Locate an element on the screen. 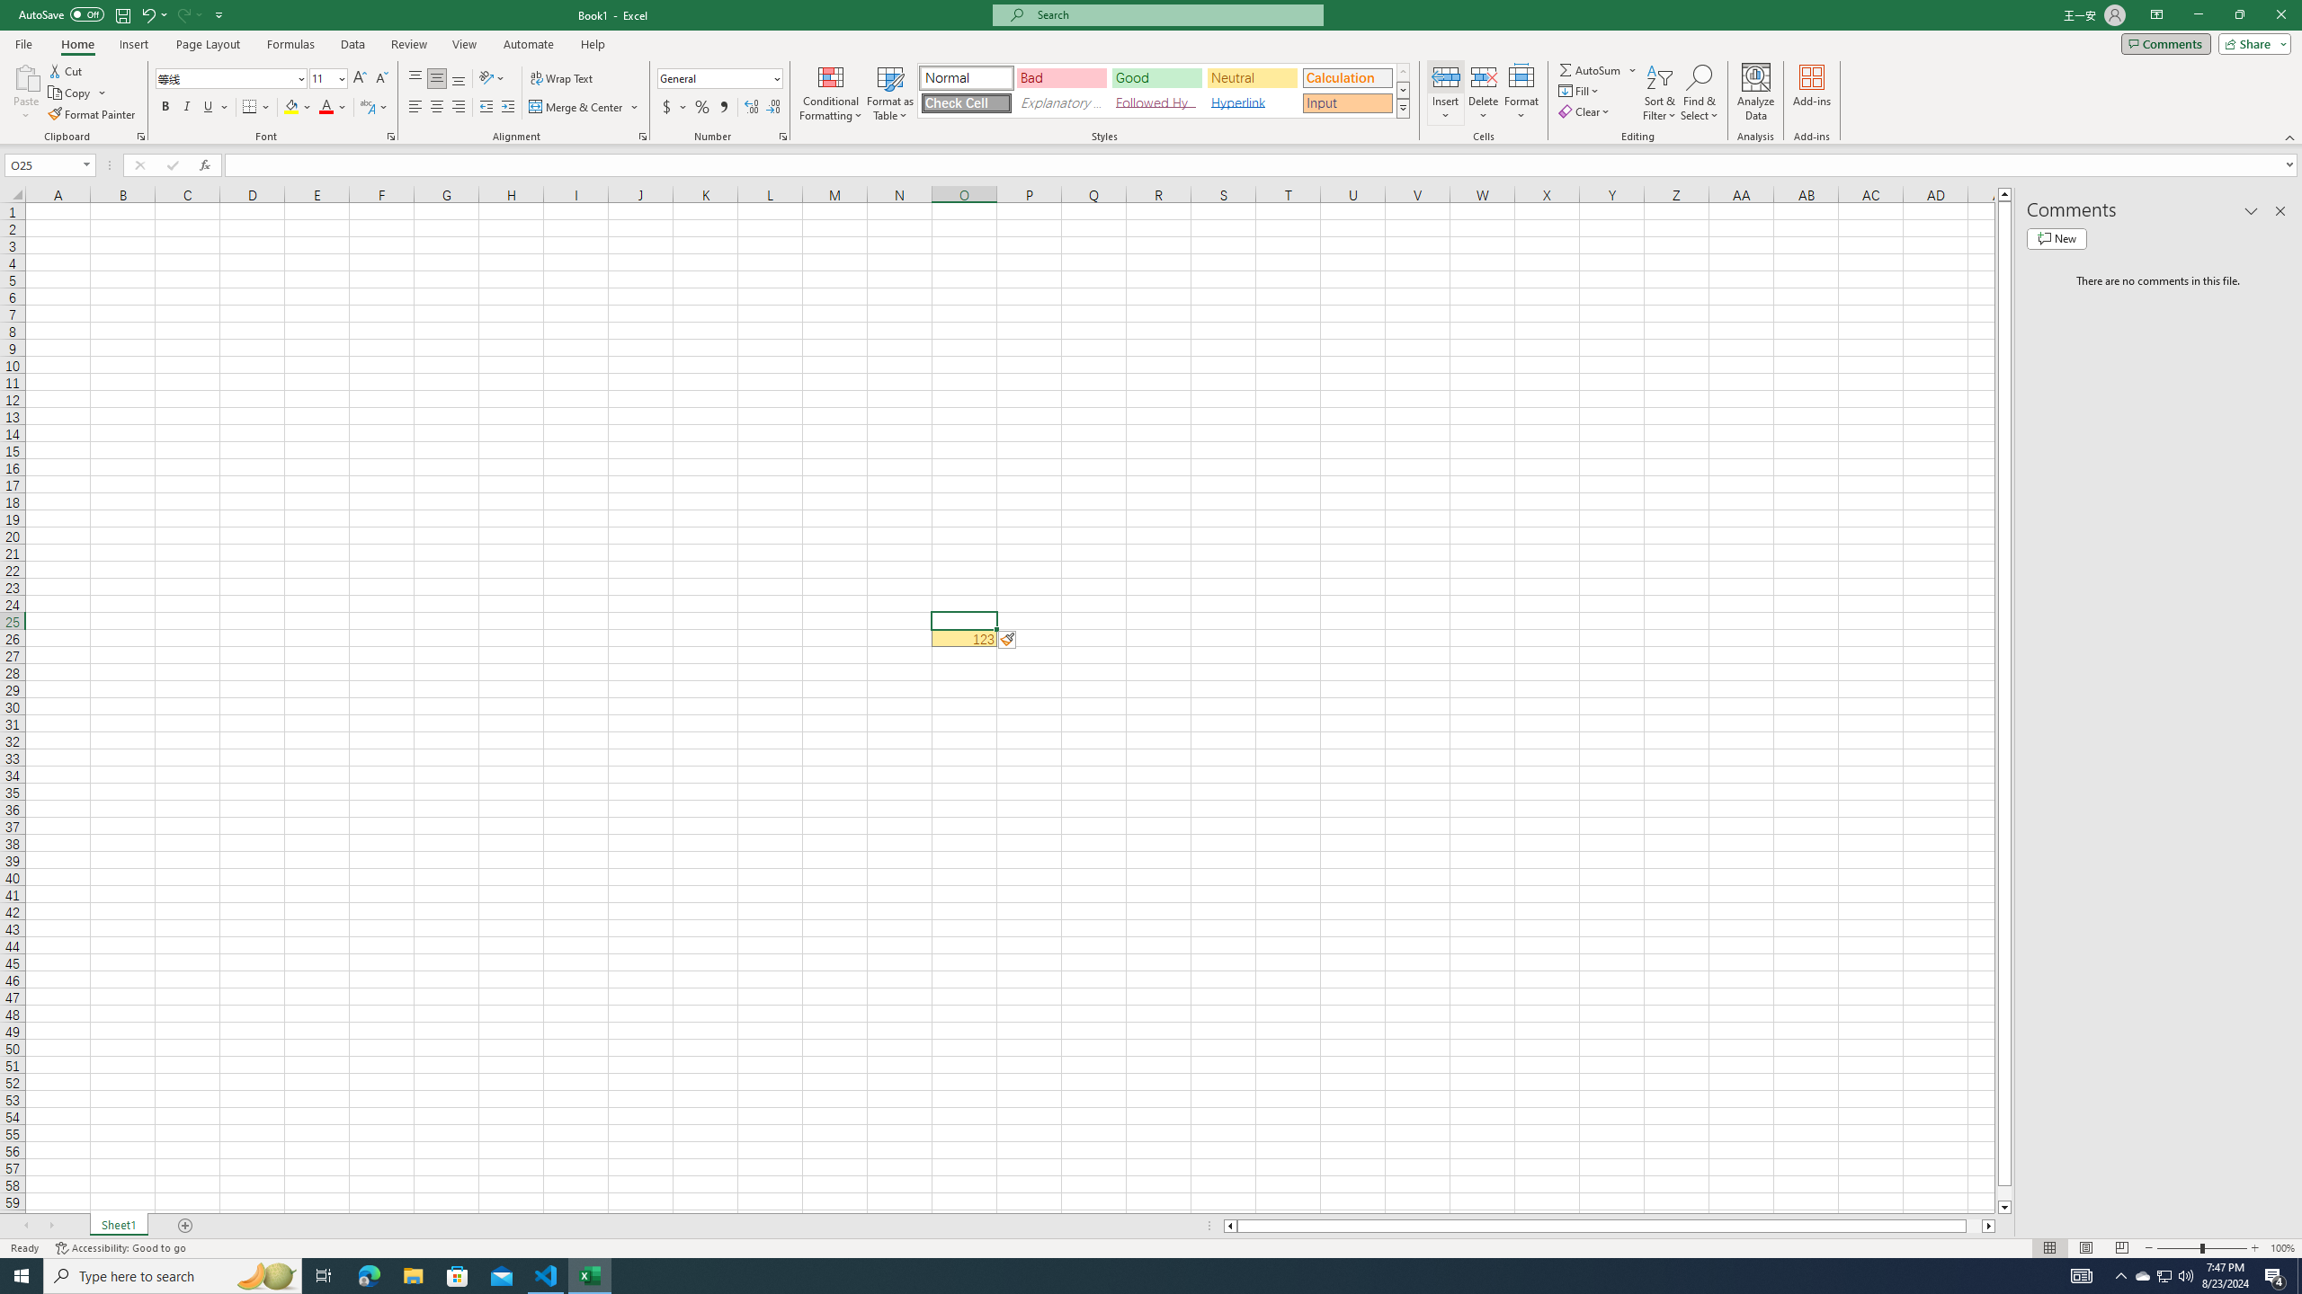  Orientation is located at coordinates (492, 79).